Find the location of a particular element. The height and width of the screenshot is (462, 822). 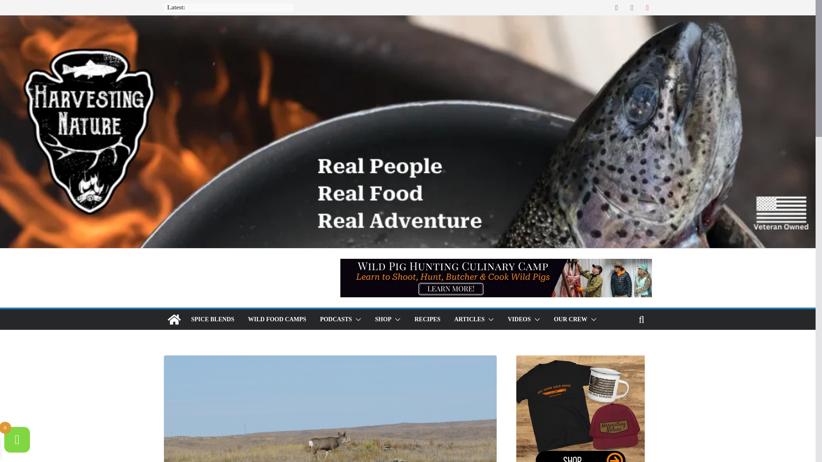

OUR CREW is located at coordinates (571, 320).